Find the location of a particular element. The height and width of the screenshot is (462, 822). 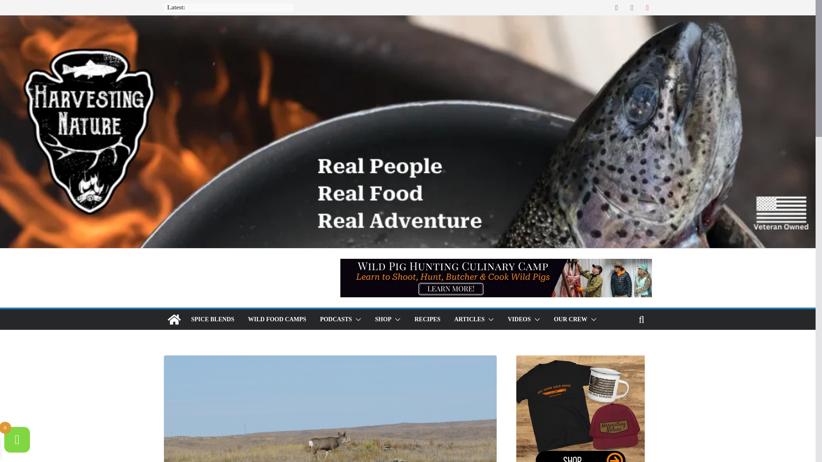

OUR CREW is located at coordinates (571, 320).